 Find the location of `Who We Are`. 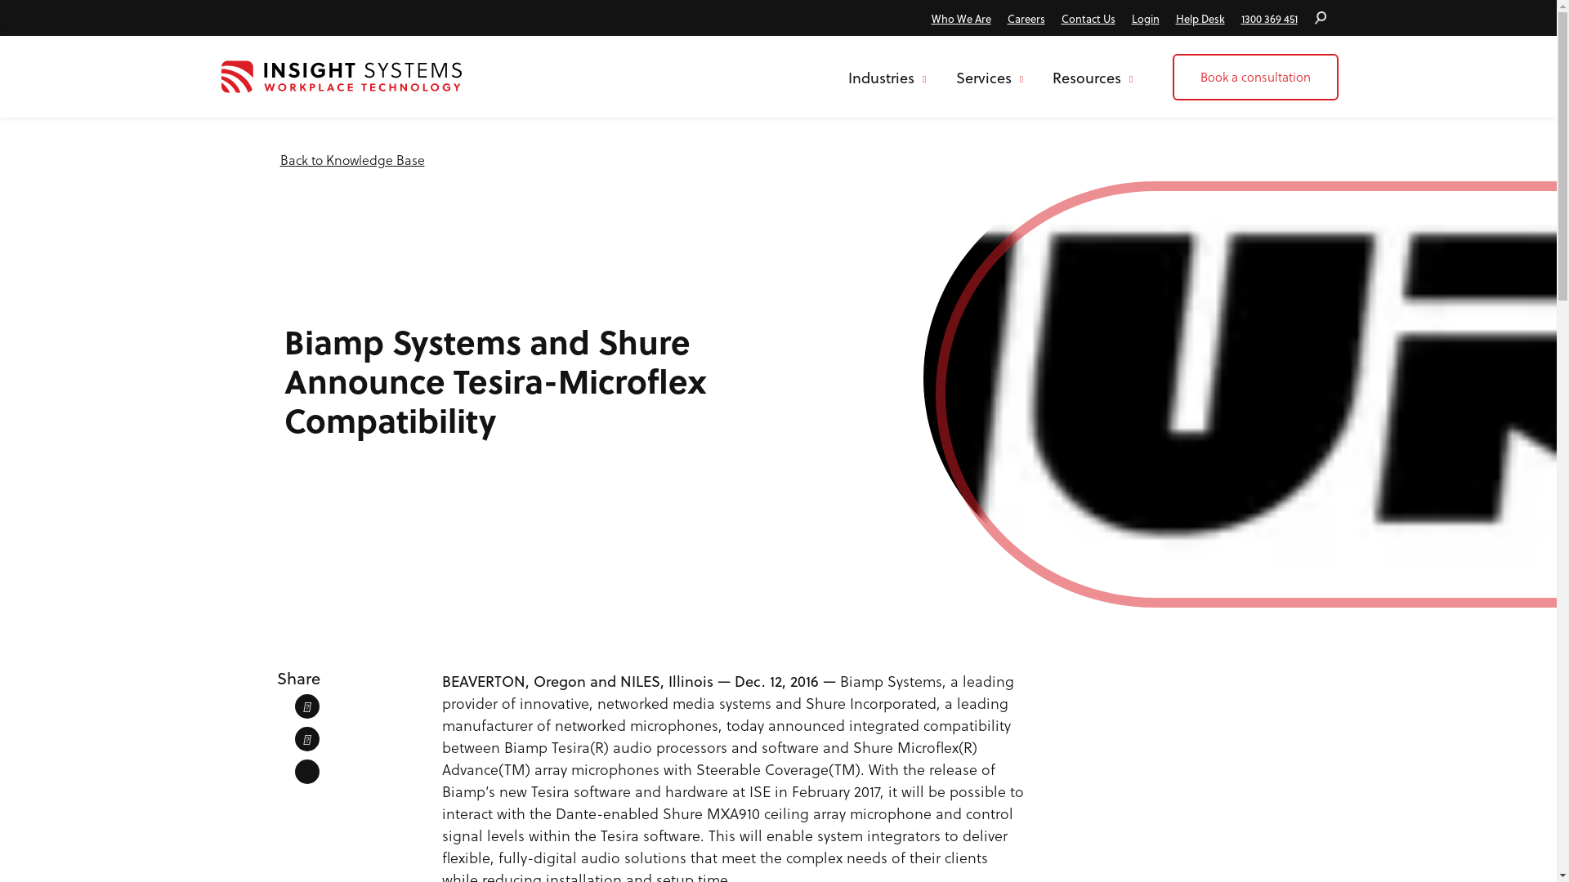

Who We Are is located at coordinates (961, 18).